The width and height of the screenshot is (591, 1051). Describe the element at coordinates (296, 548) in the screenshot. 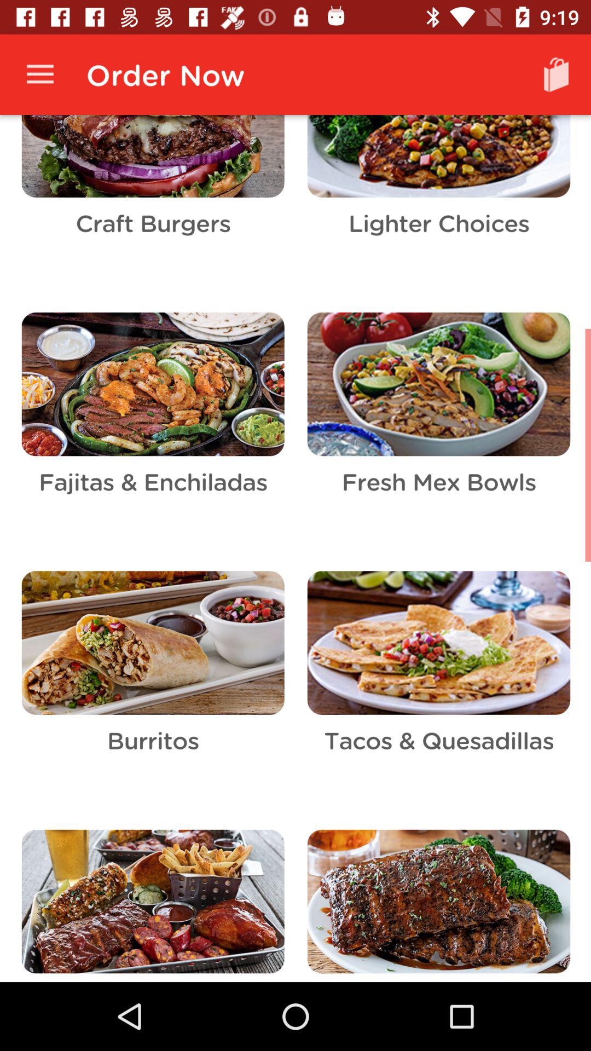

I see `food menu` at that location.